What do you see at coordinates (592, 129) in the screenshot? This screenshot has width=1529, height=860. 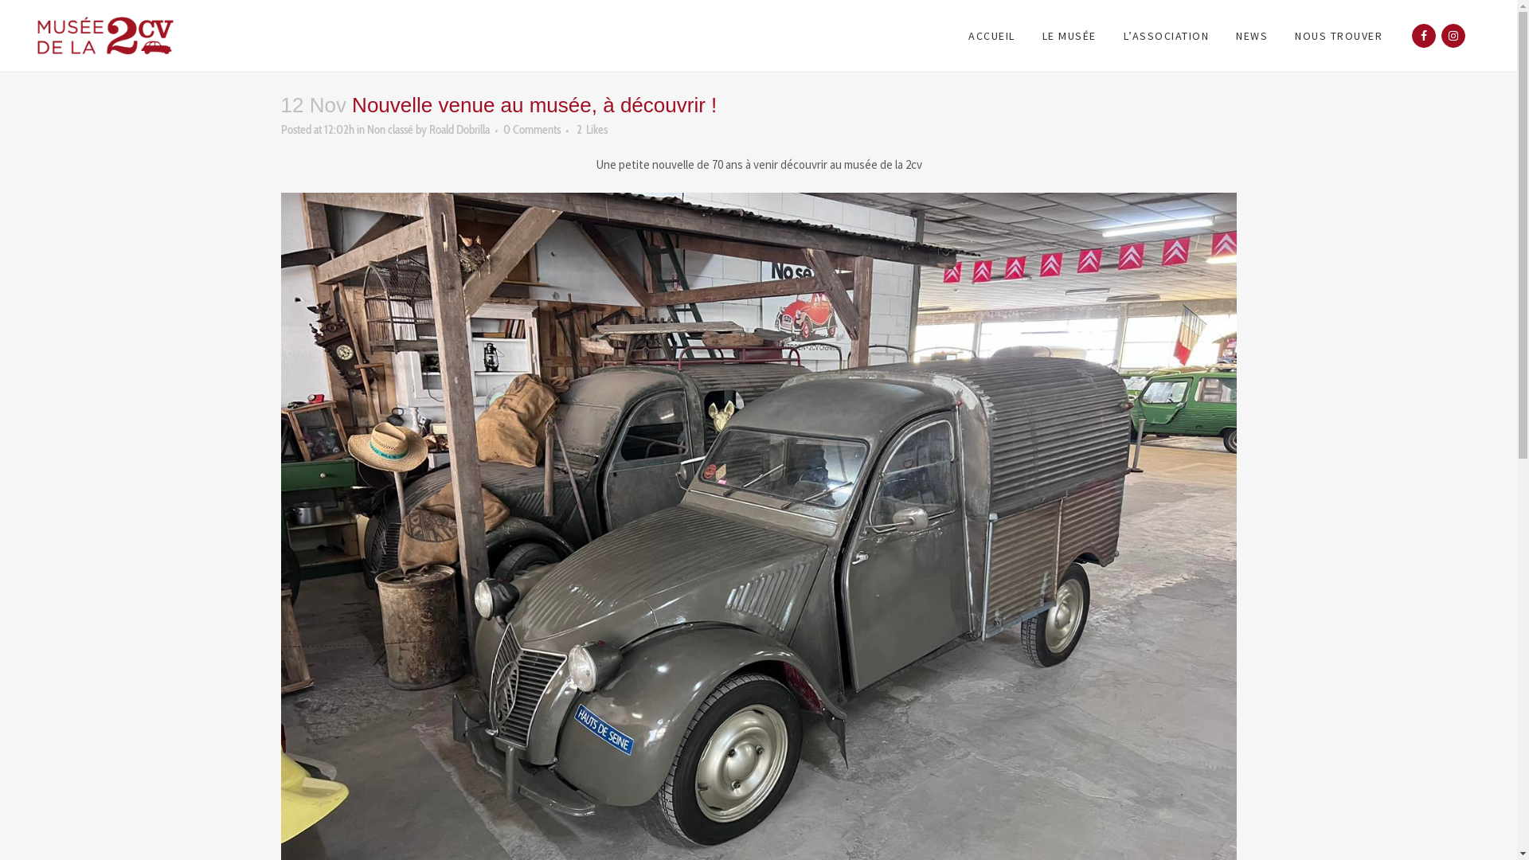 I see `2 Likes` at bounding box center [592, 129].